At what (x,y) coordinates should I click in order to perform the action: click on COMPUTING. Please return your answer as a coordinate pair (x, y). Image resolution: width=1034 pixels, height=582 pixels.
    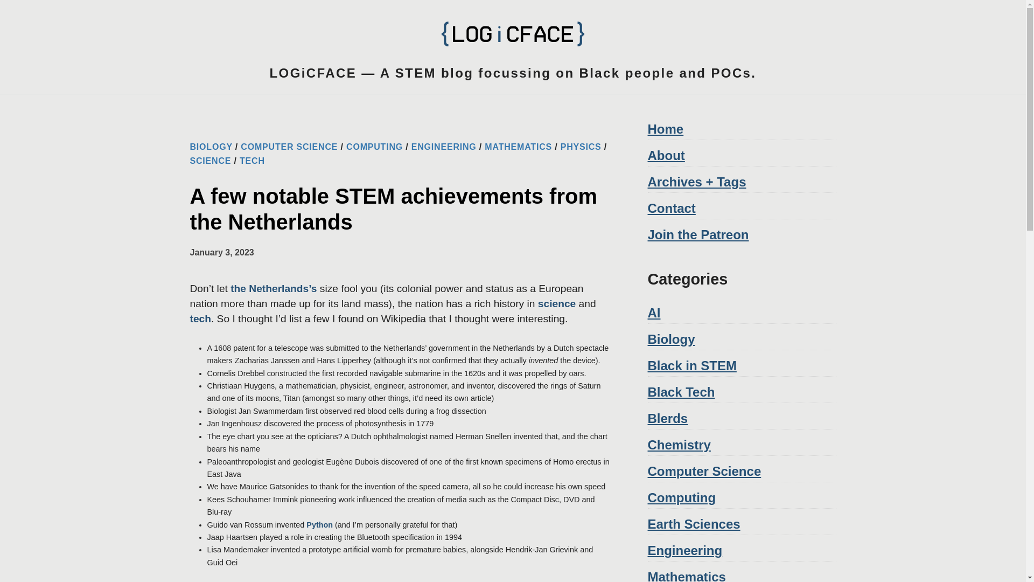
    Looking at the image, I should click on (375, 147).